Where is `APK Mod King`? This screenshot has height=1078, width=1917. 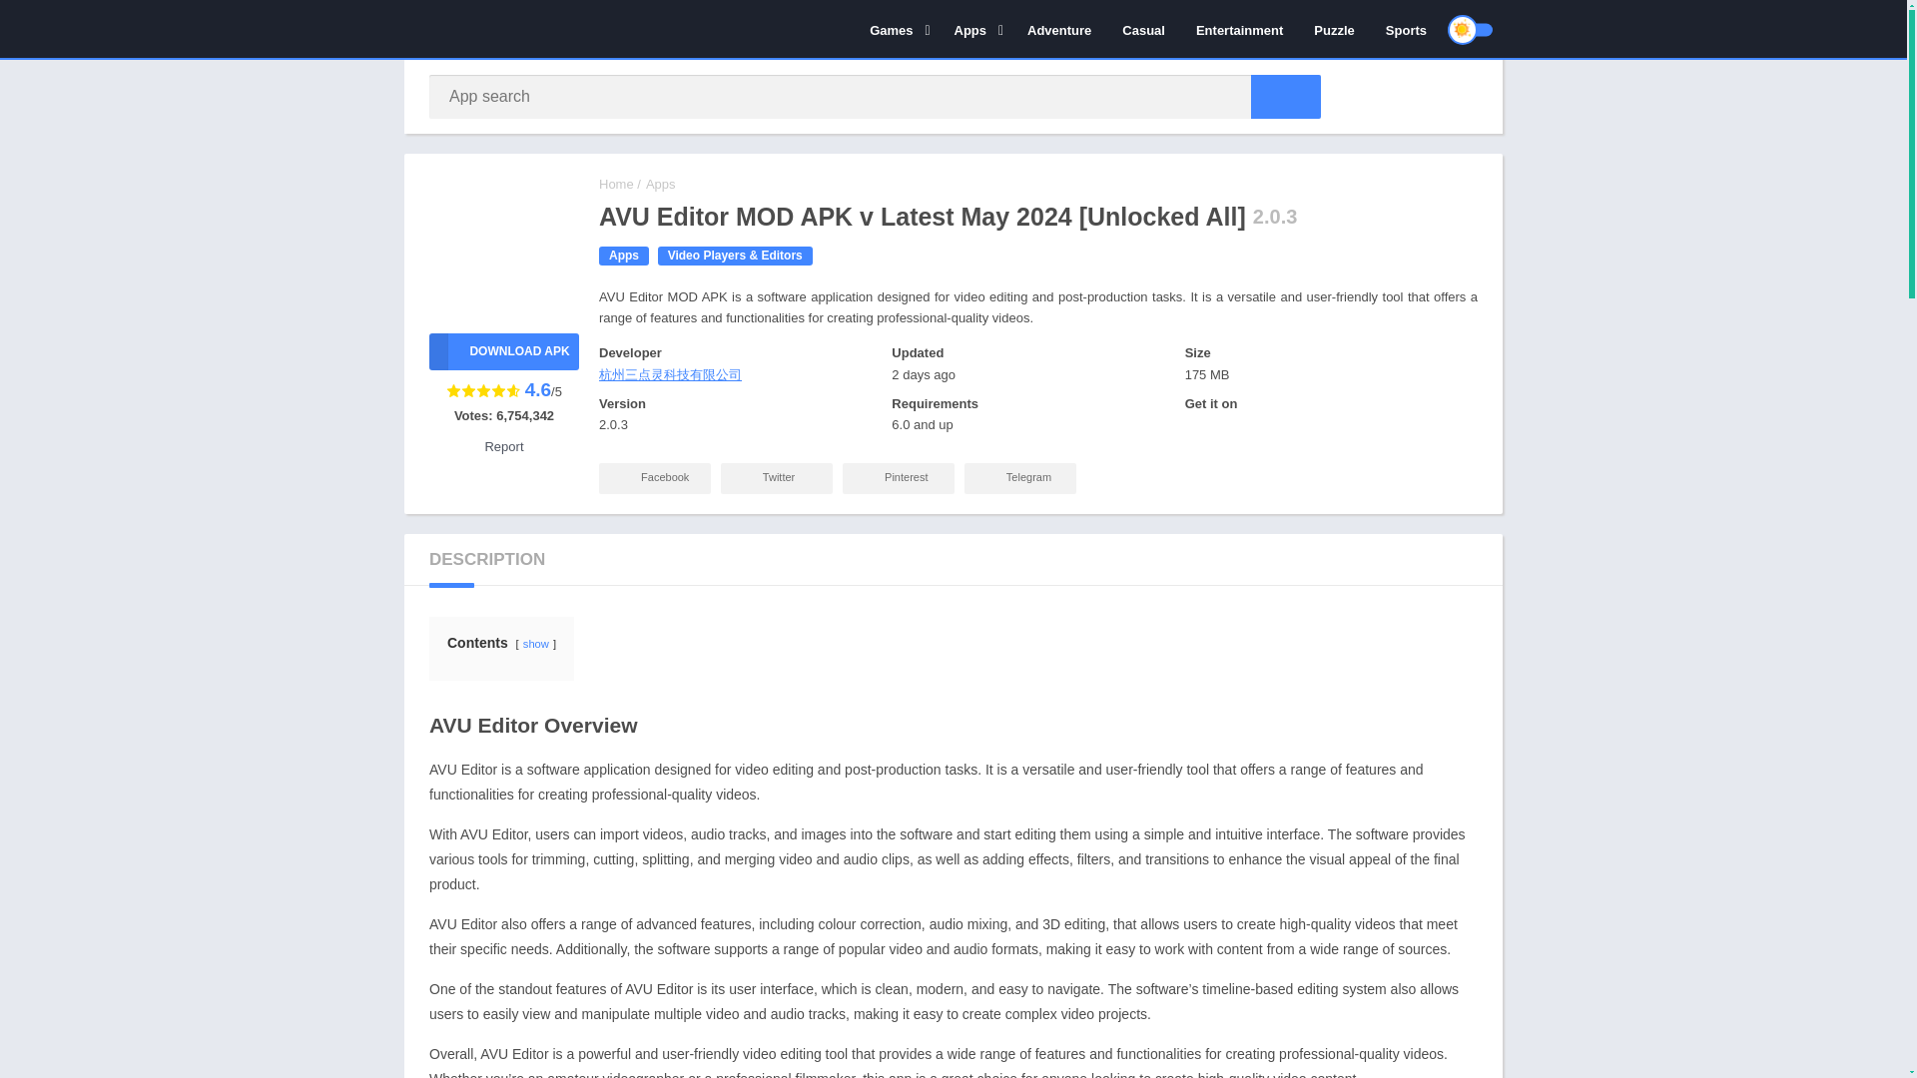 APK Mod King is located at coordinates (616, 184).